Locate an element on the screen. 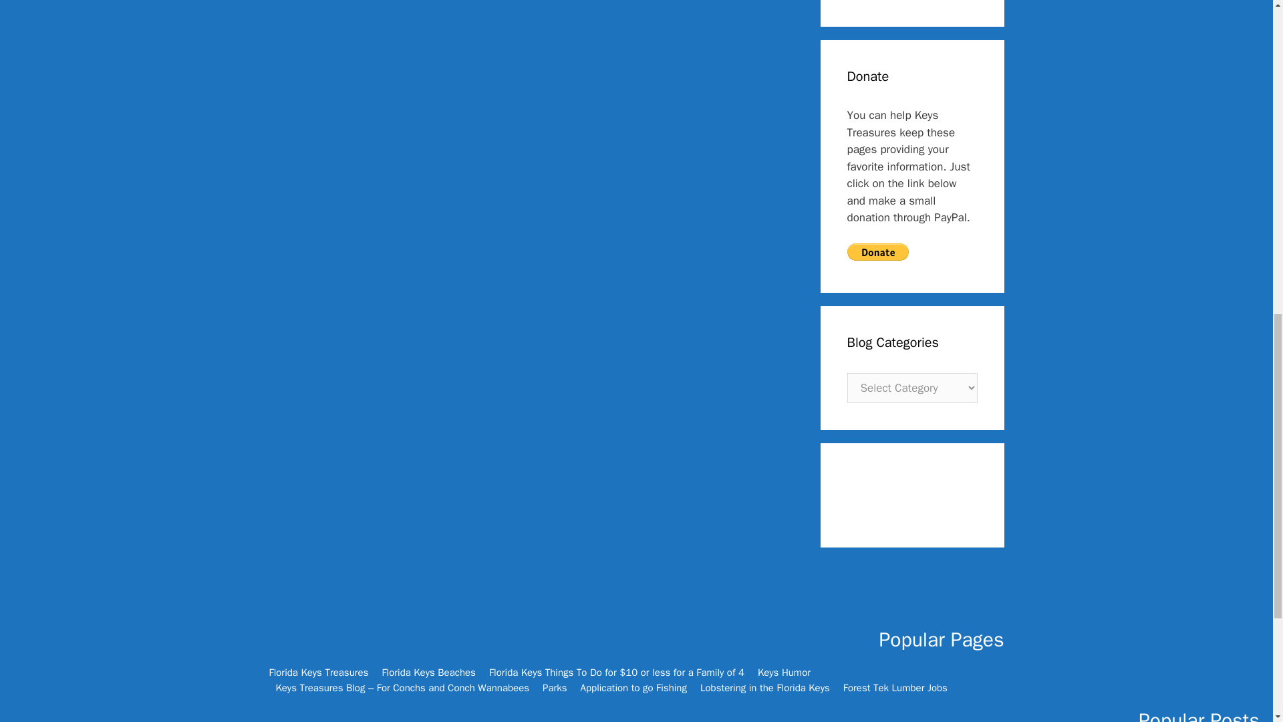 This screenshot has width=1283, height=722. Application to go Fishing is located at coordinates (633, 687).